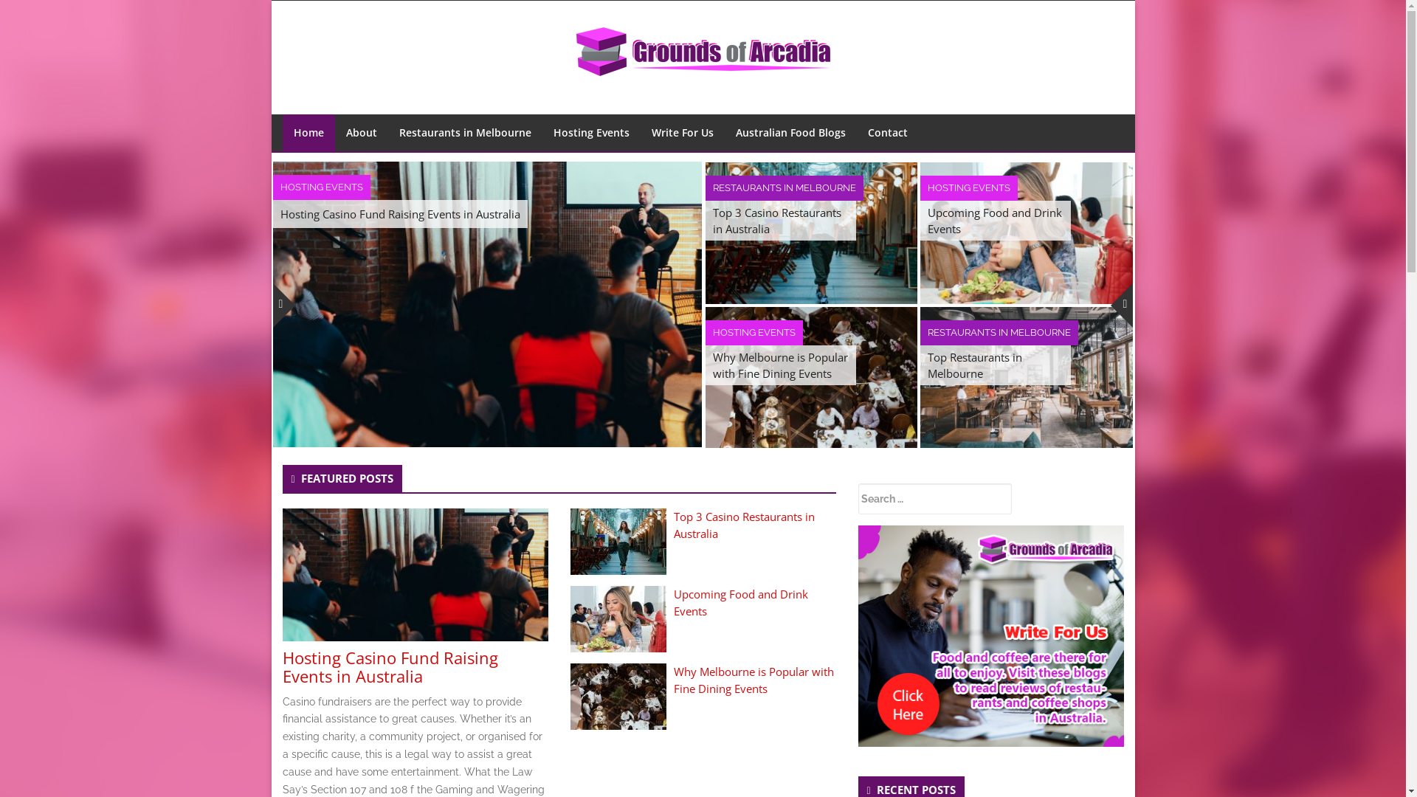 Image resolution: width=1417 pixels, height=797 pixels. Describe the element at coordinates (812, 233) in the screenshot. I see `Top 3 Casino Restaurants in Australia` at that location.